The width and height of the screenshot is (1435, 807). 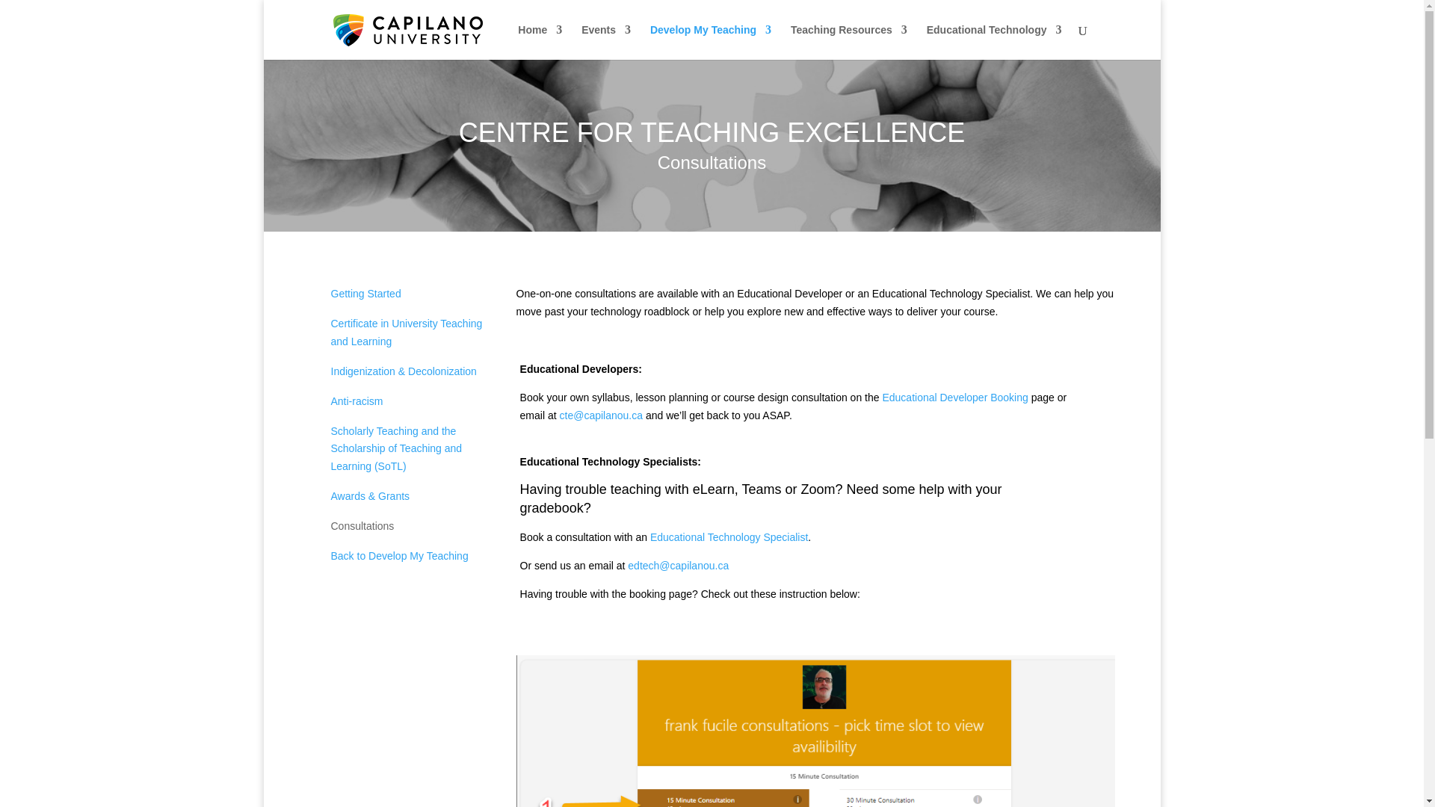 What do you see at coordinates (605, 42) in the screenshot?
I see `Events` at bounding box center [605, 42].